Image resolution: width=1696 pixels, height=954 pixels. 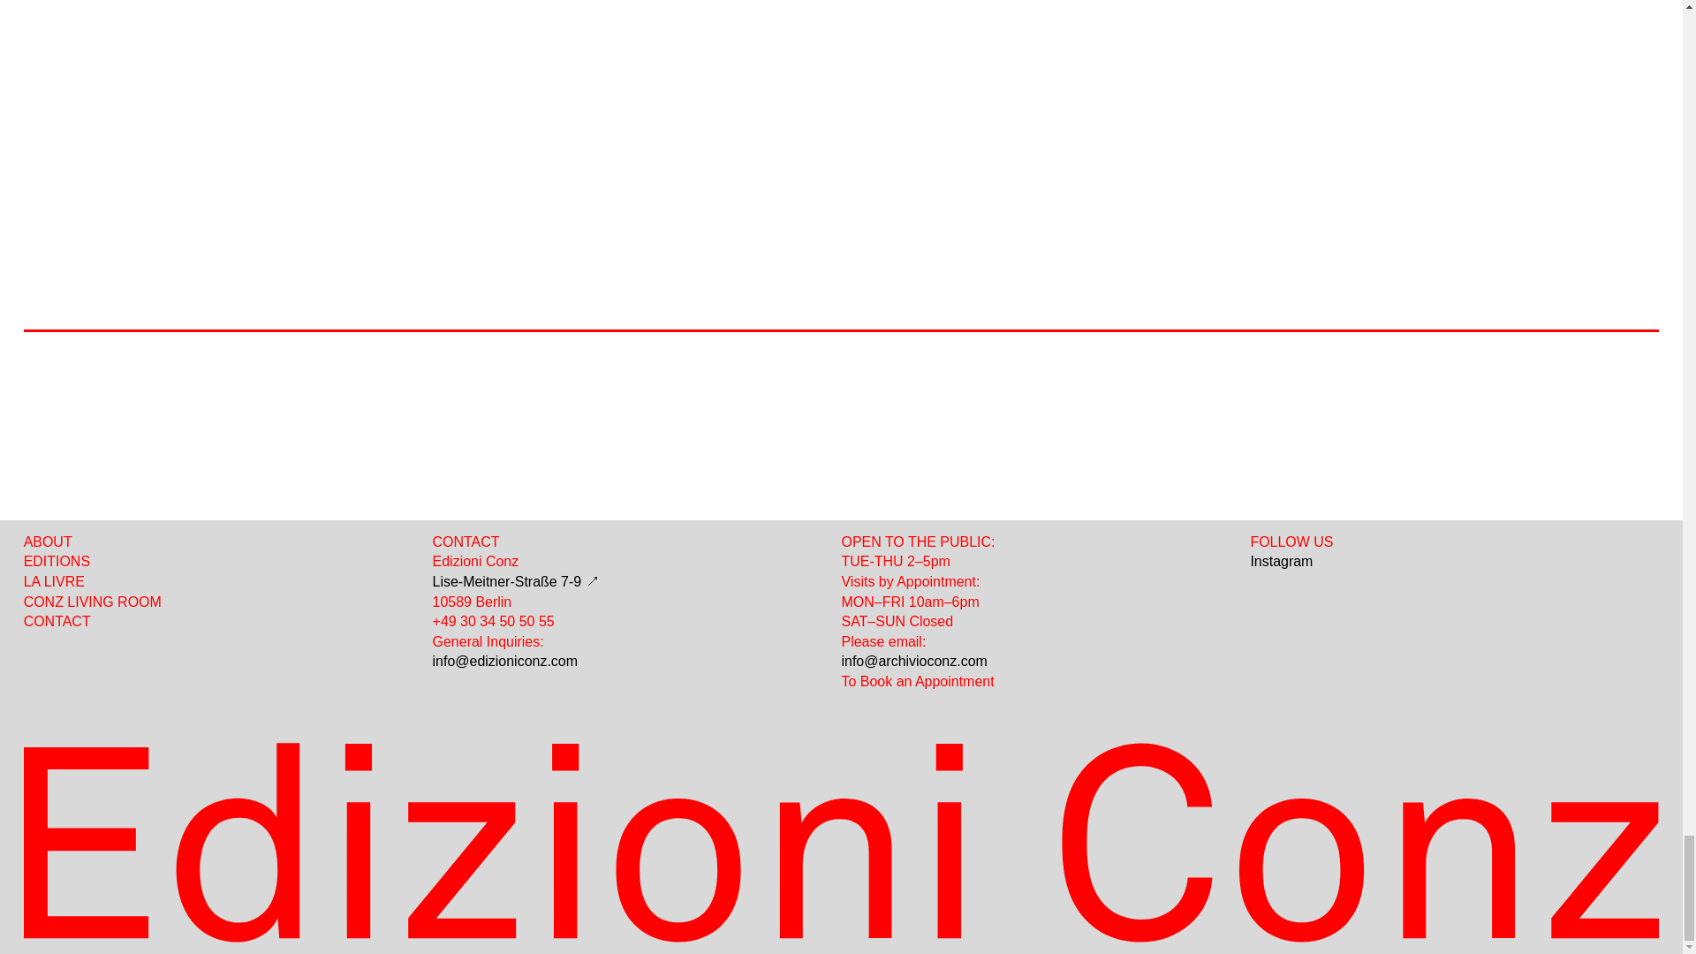 What do you see at coordinates (1281, 561) in the screenshot?
I see `Instagram` at bounding box center [1281, 561].